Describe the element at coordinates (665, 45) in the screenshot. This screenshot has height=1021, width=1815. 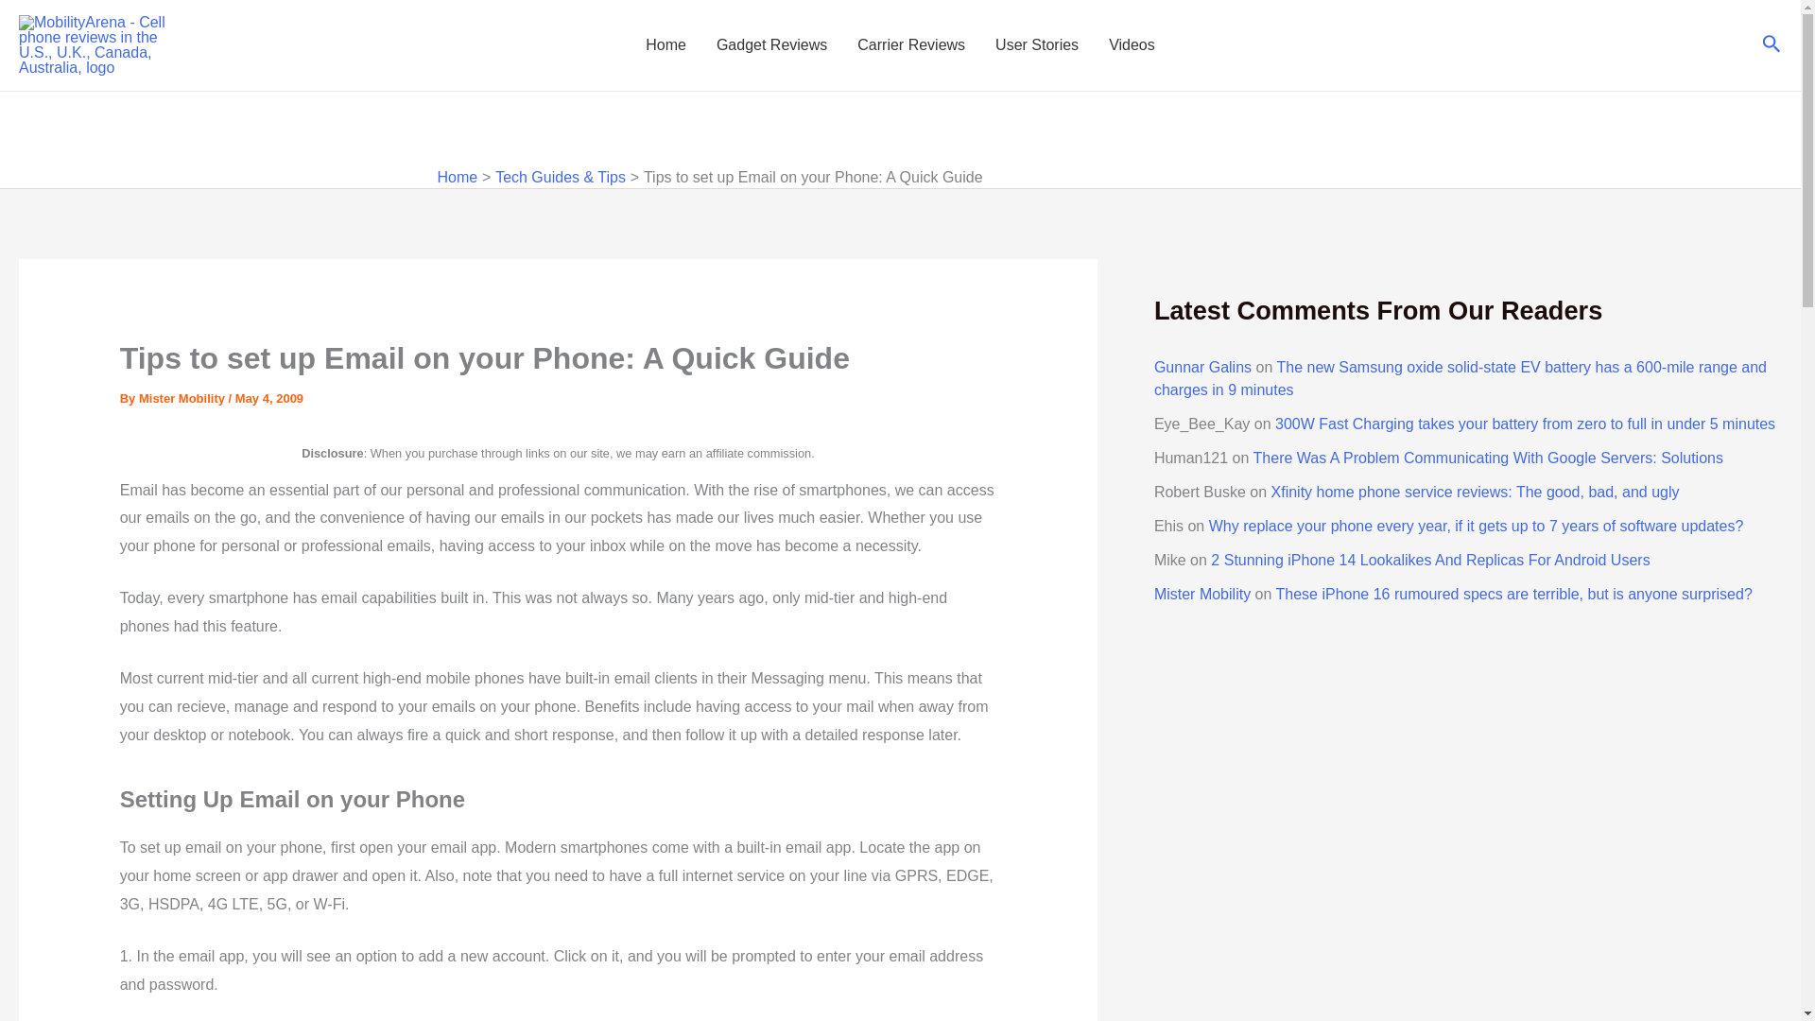
I see `Home` at that location.